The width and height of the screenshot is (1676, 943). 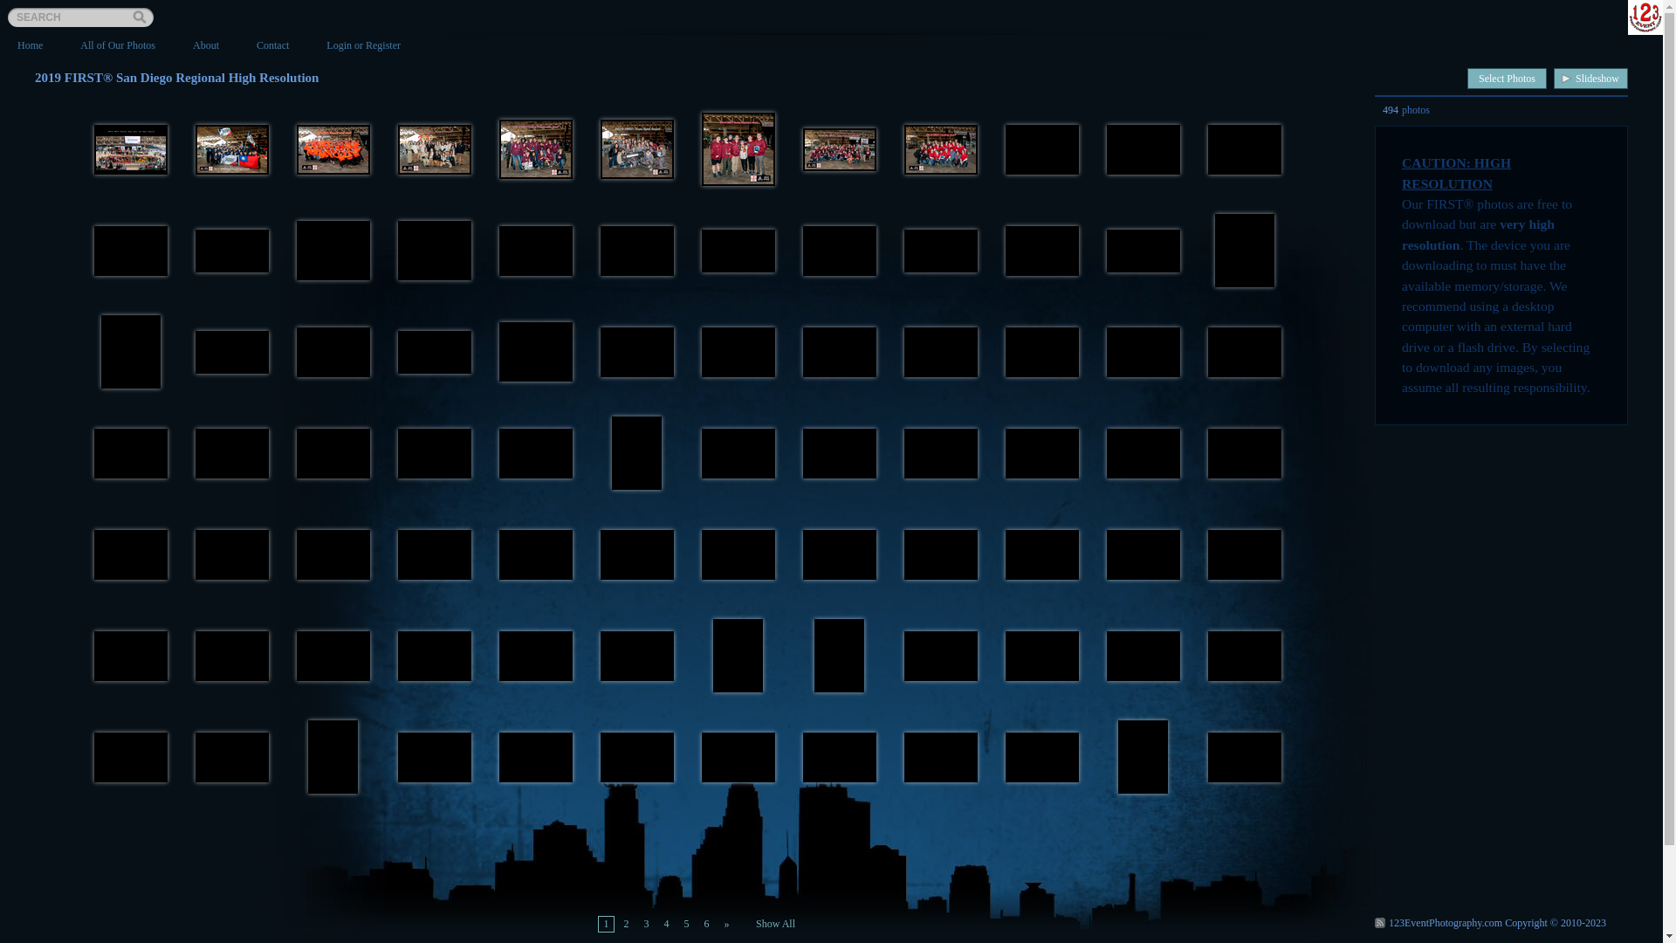 What do you see at coordinates (667, 924) in the screenshot?
I see `4` at bounding box center [667, 924].